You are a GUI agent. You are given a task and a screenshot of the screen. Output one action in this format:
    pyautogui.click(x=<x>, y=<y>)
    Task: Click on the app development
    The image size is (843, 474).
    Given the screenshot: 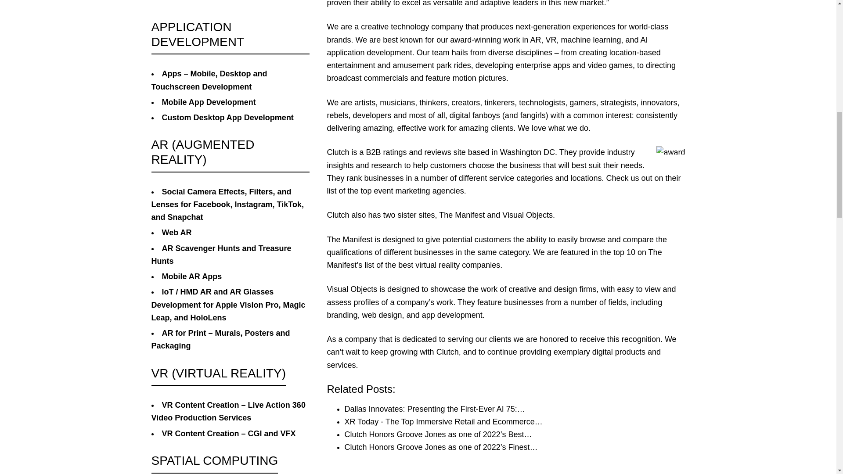 What is the action you would take?
    pyautogui.click(x=452, y=315)
    